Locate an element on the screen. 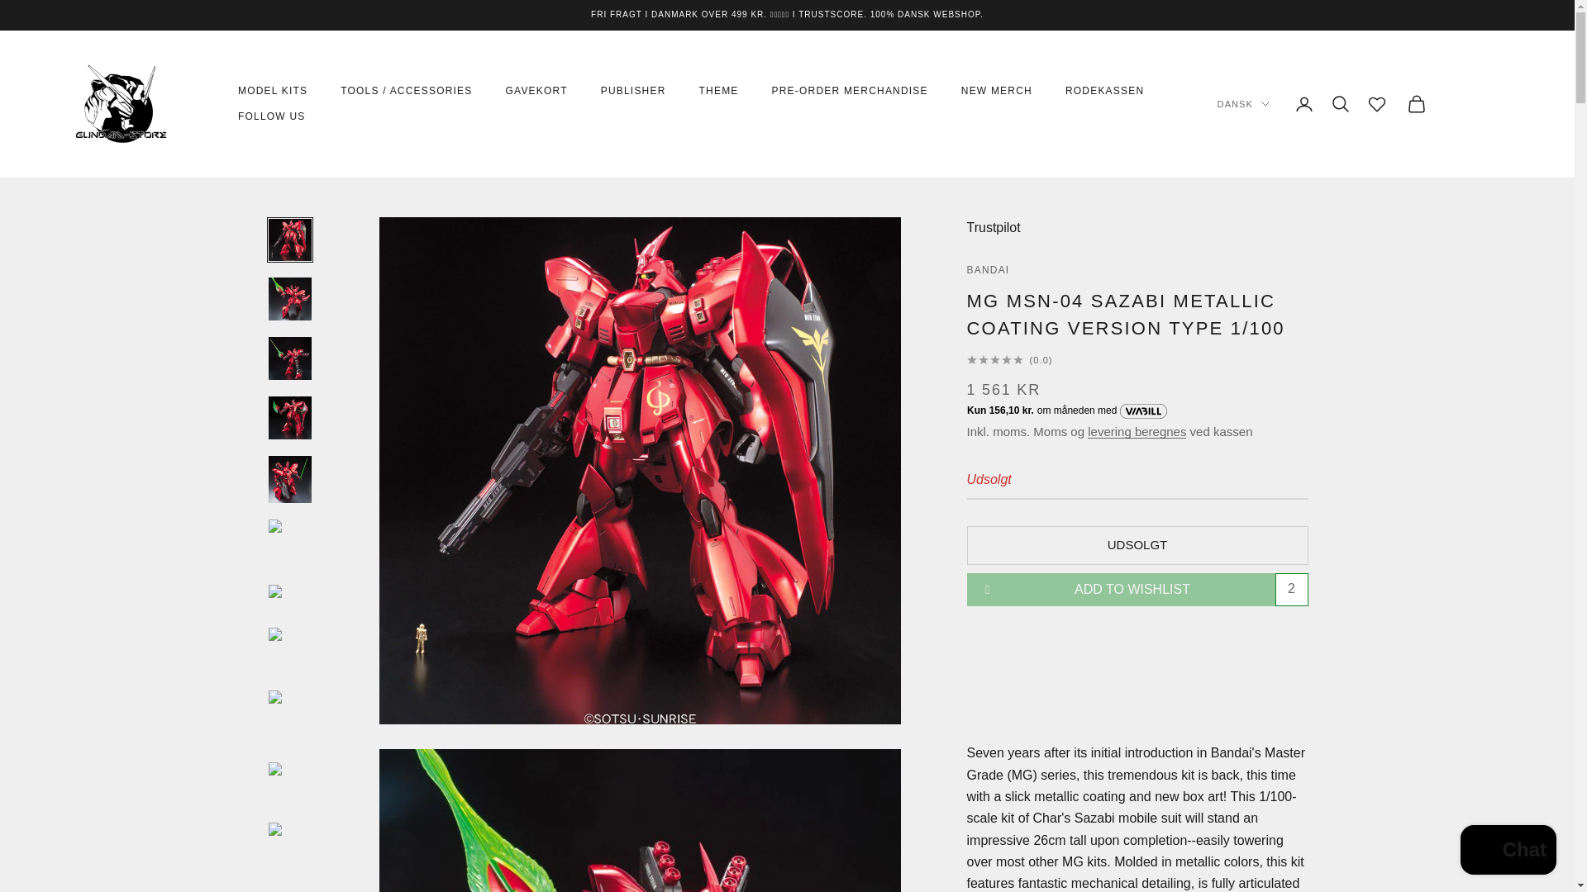 Image resolution: width=1587 pixels, height=892 pixels. Shopify-webshopchat is located at coordinates (1508, 852).